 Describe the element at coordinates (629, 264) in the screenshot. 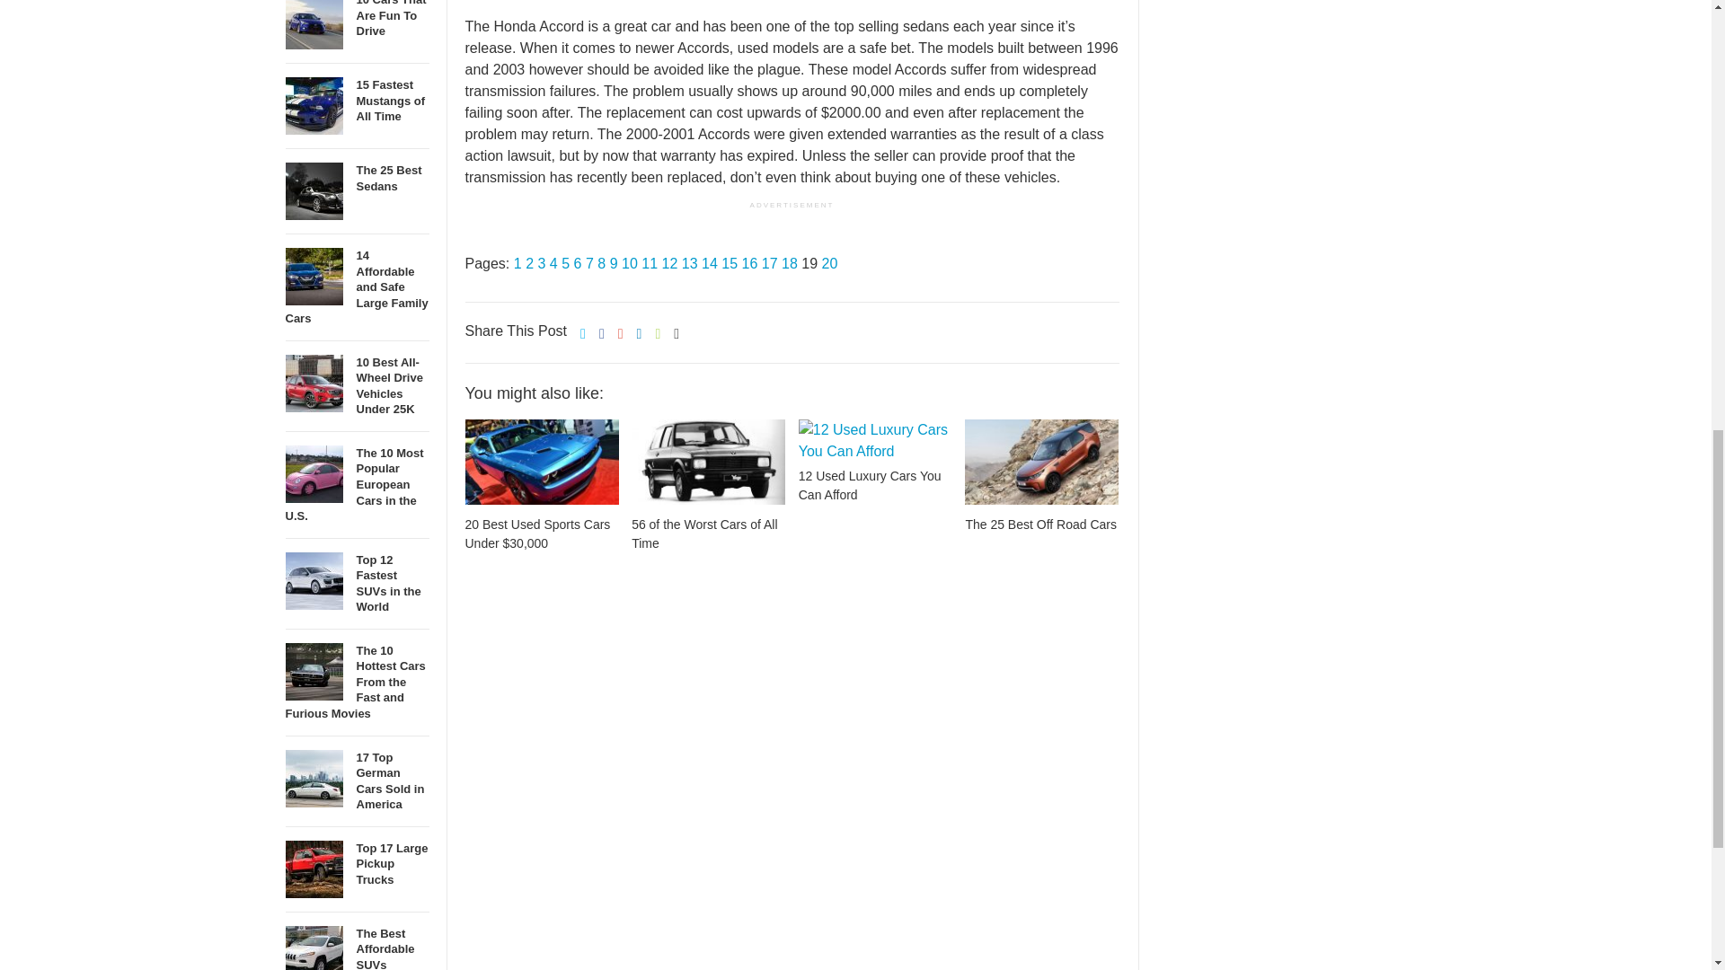

I see `10` at that location.